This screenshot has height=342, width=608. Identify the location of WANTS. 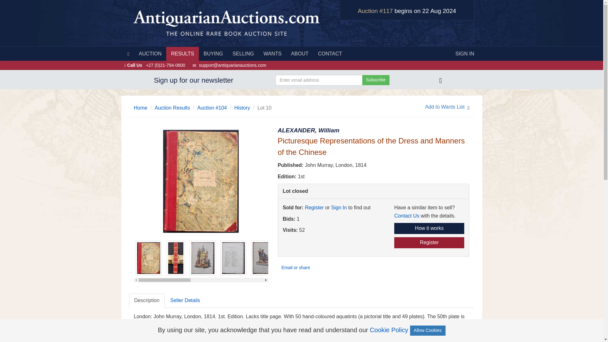
(272, 54).